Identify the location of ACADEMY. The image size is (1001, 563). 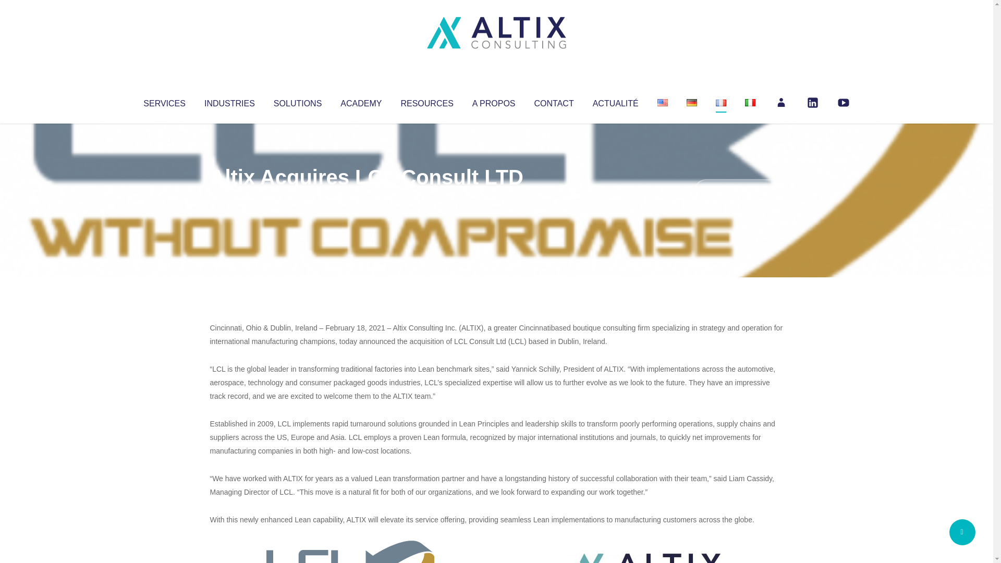
(361, 101).